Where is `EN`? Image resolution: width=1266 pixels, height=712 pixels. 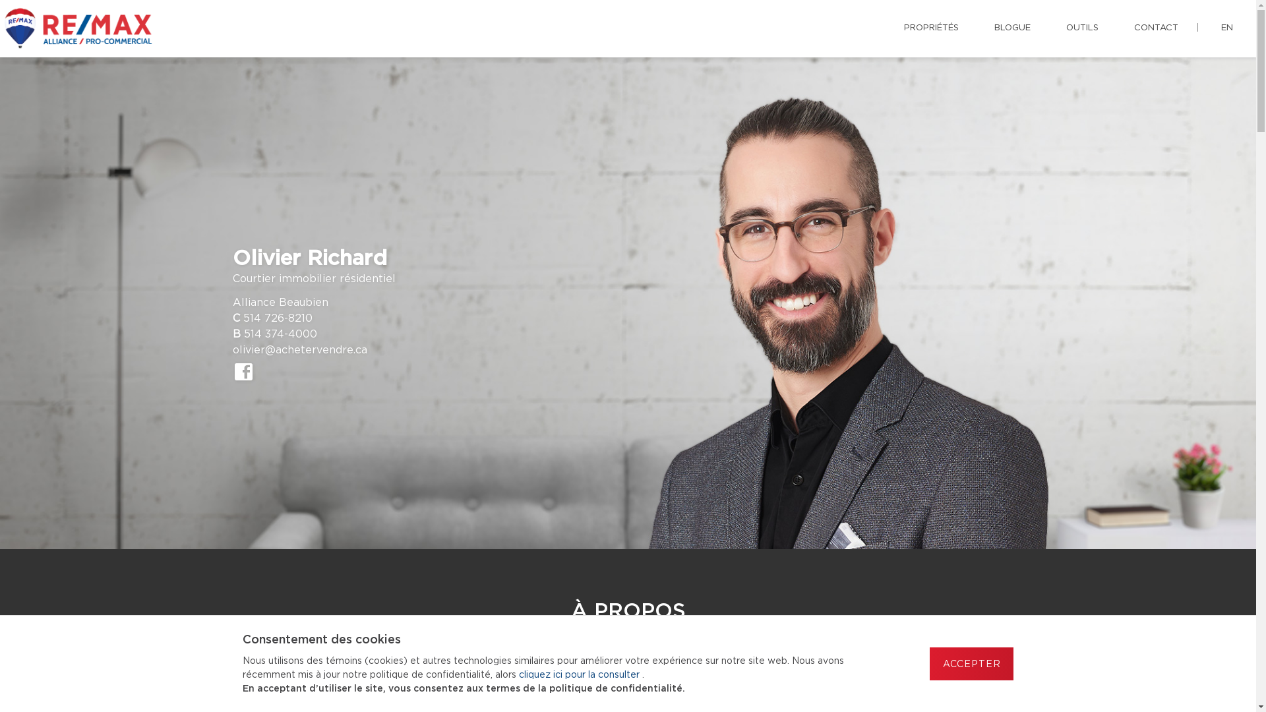 EN is located at coordinates (1227, 28).